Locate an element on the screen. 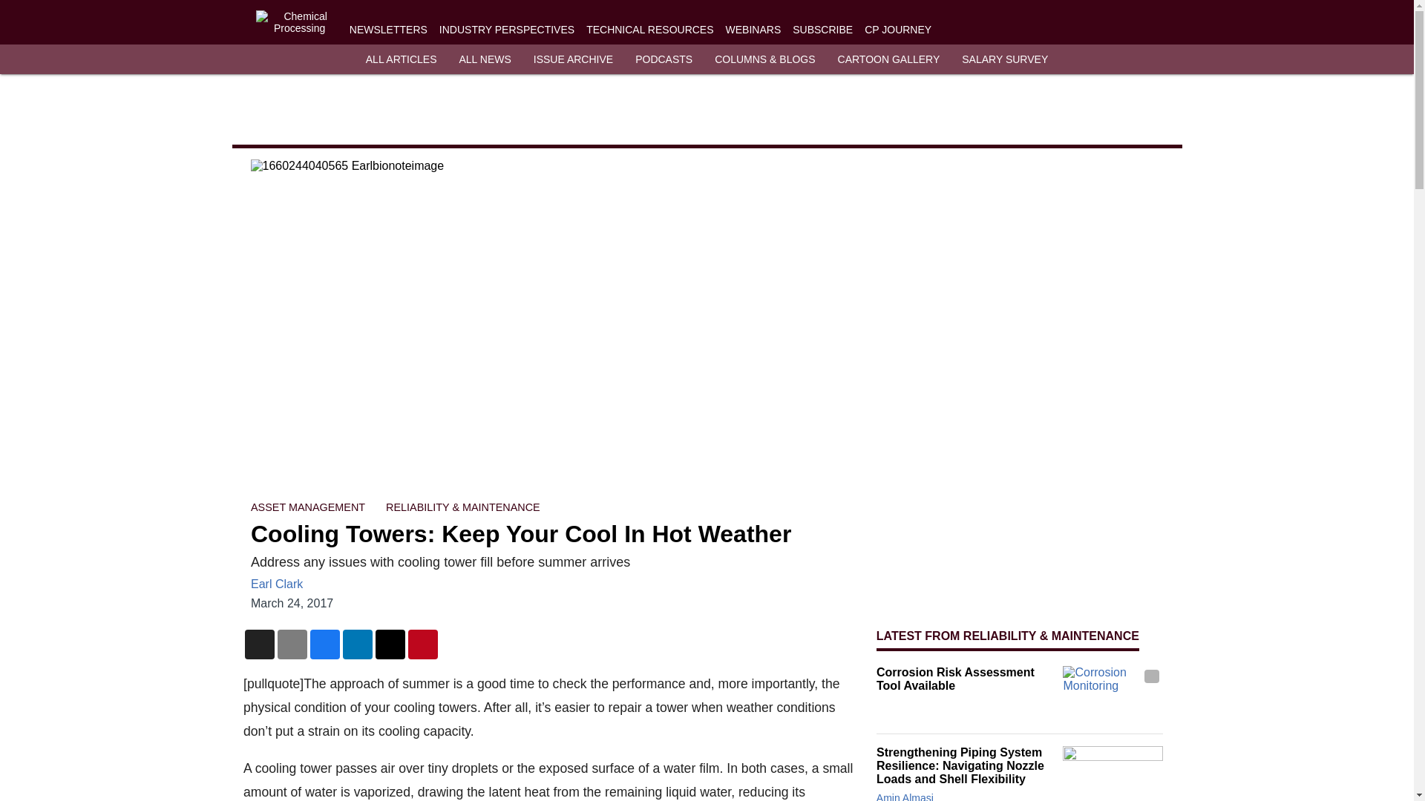  ASSET MANAGEMENT is located at coordinates (307, 507).